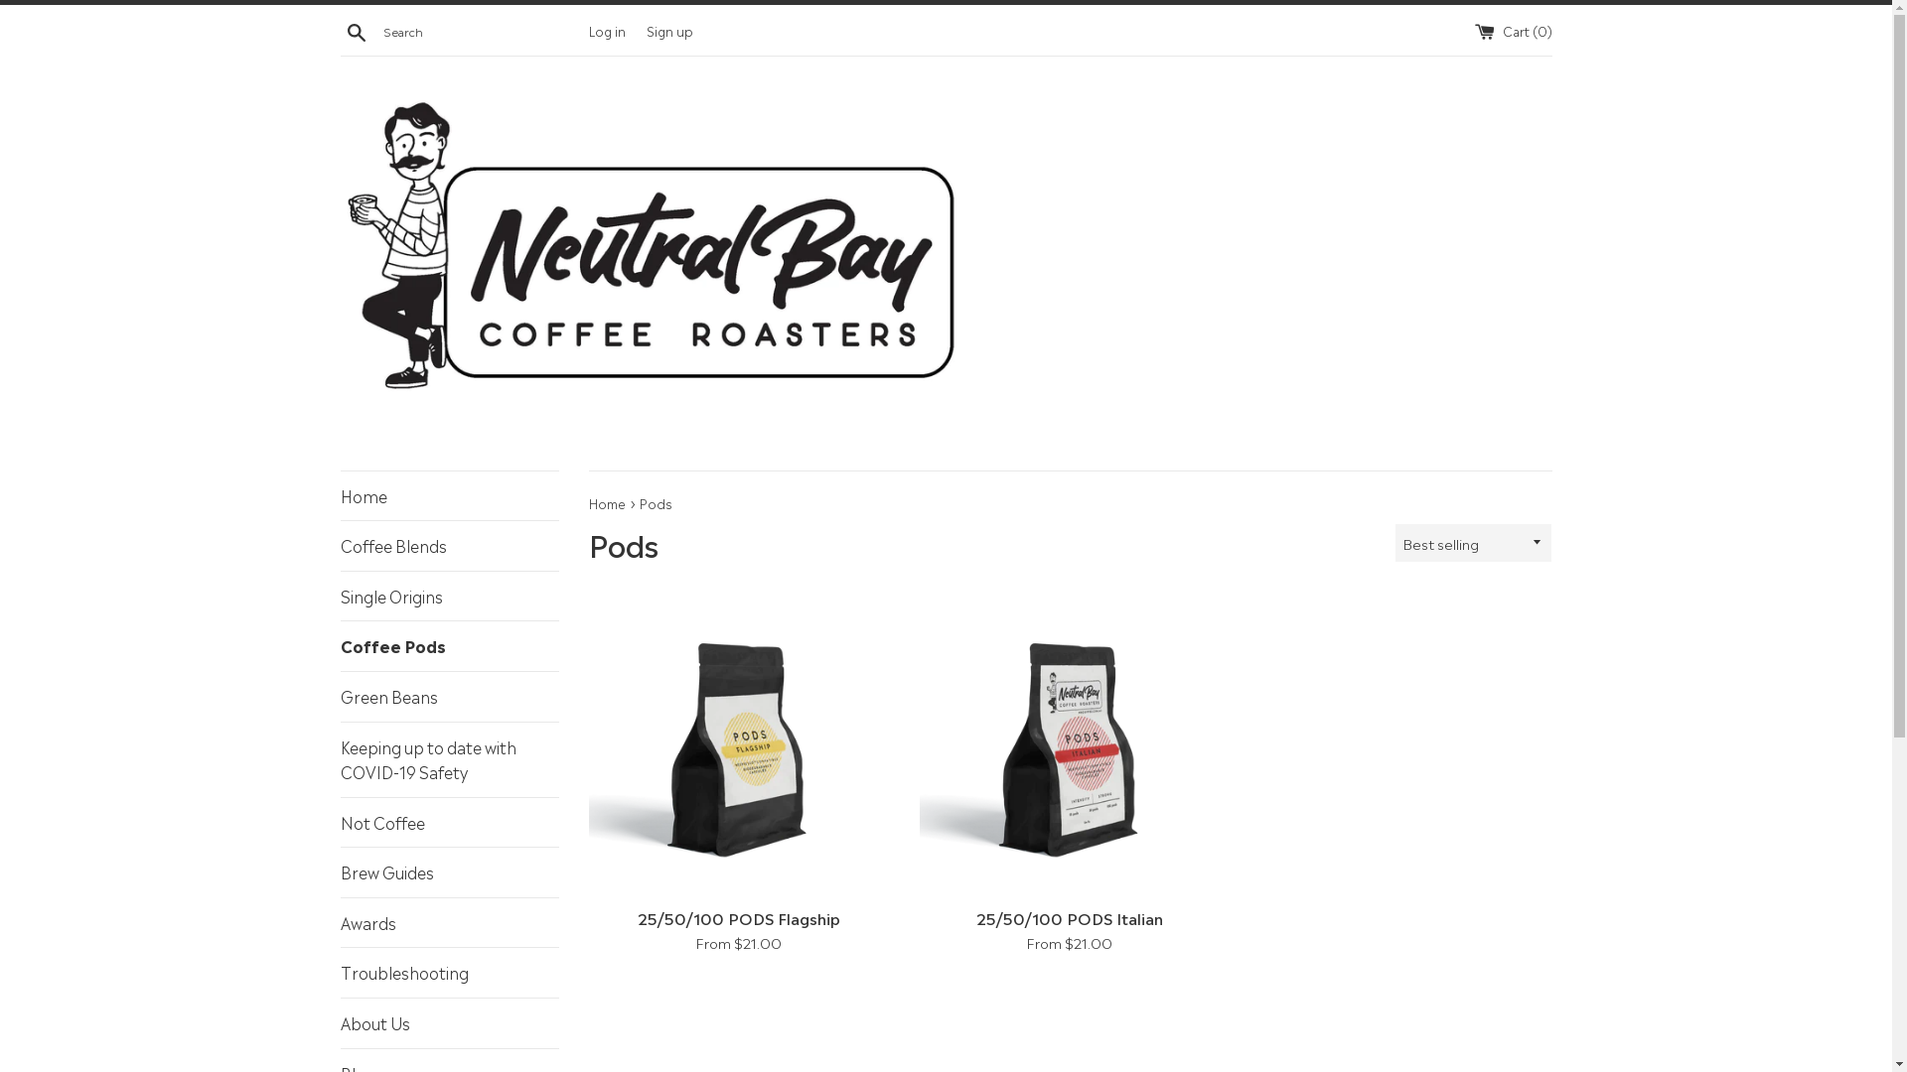 Image resolution: width=1907 pixels, height=1072 pixels. I want to click on Home, so click(449, 496).